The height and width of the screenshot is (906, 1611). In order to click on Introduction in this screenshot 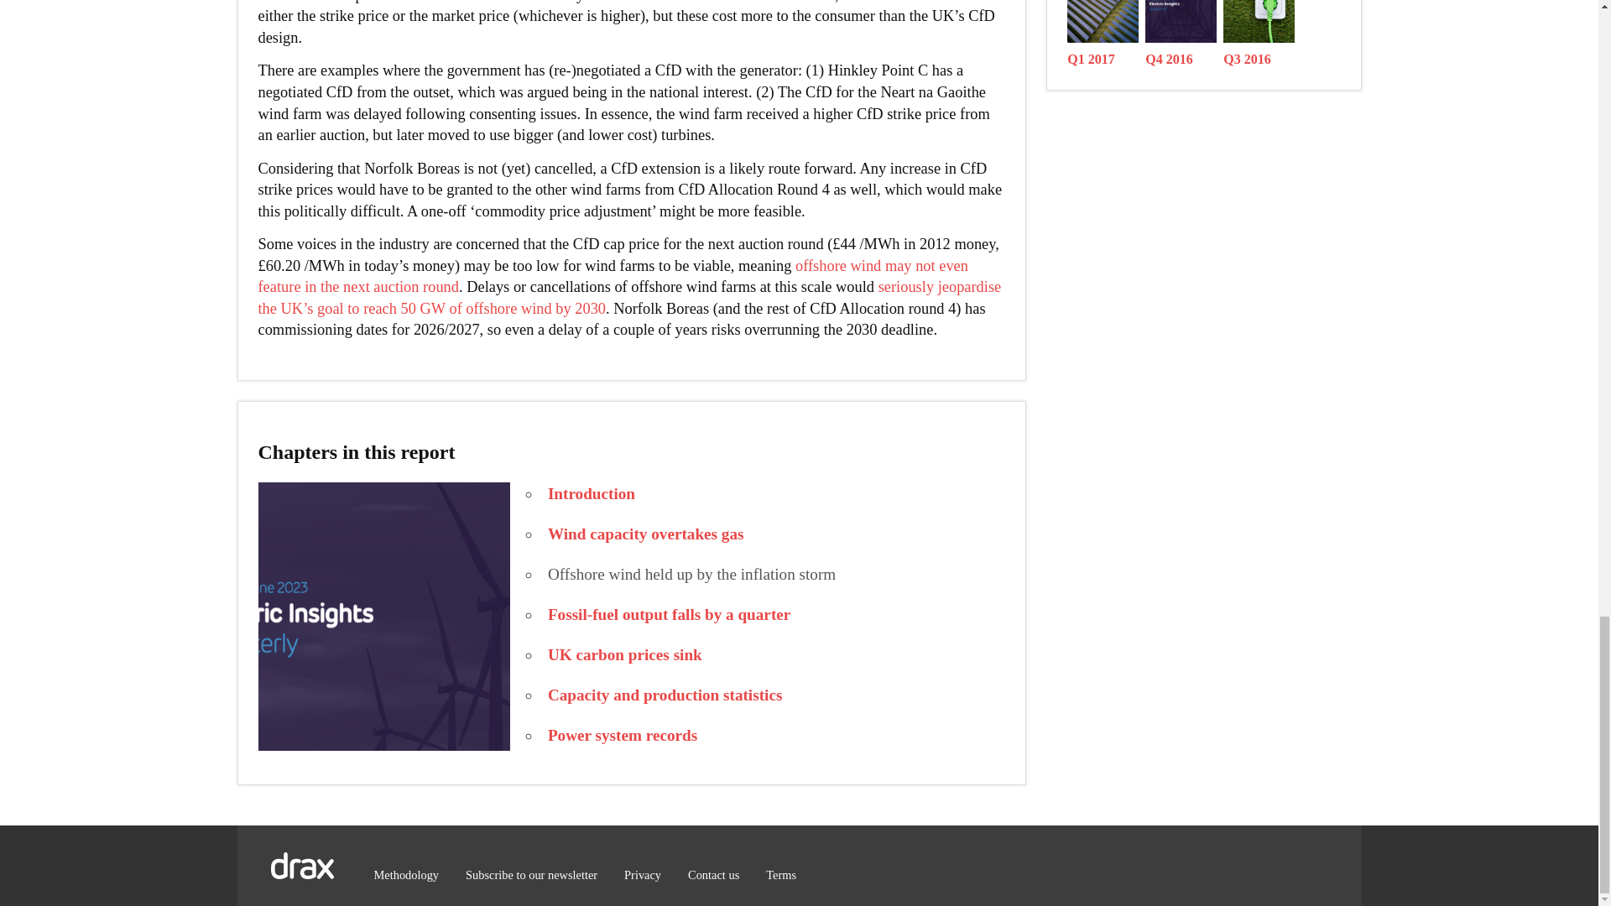, I will do `click(591, 493)`.